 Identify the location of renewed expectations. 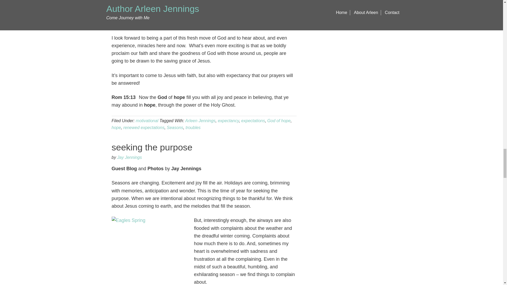
(144, 128).